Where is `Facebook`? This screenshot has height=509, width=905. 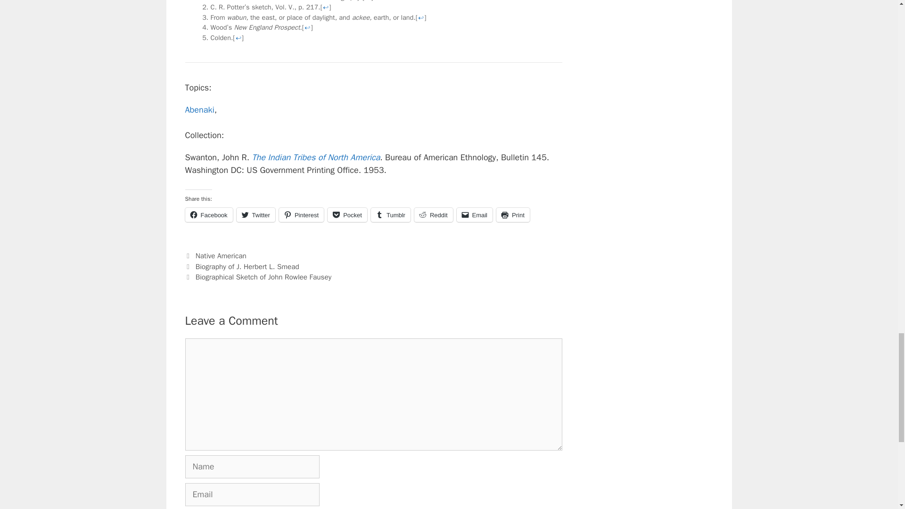
Facebook is located at coordinates (208, 214).